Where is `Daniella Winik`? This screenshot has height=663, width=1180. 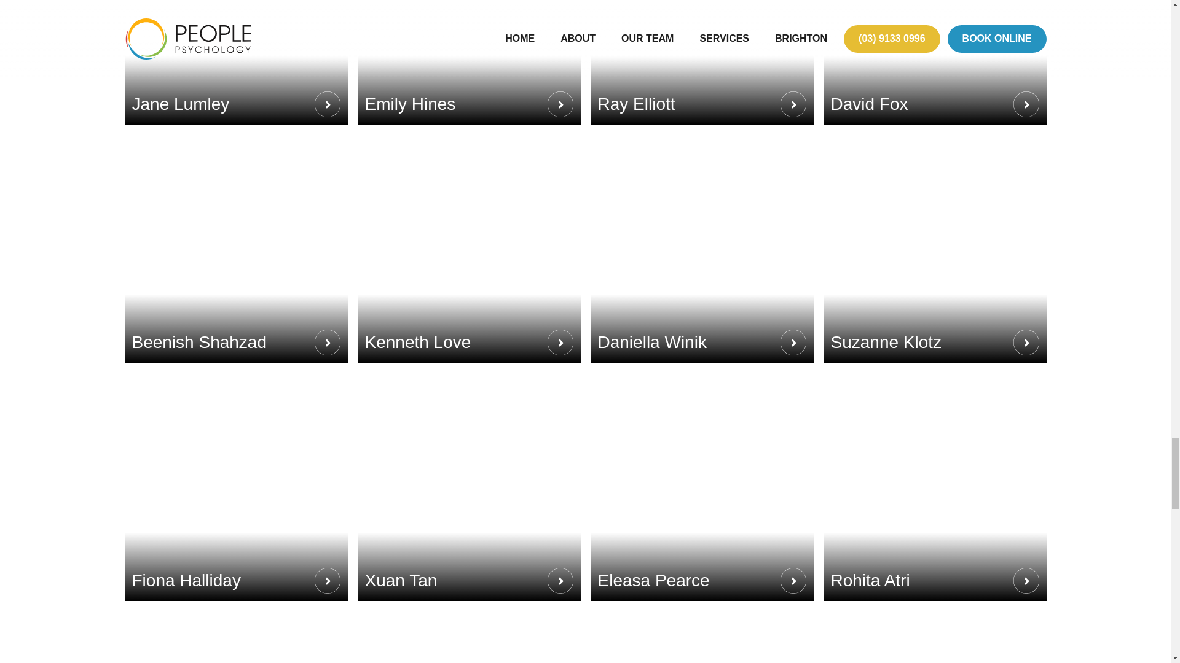 Daniella Winik is located at coordinates (701, 248).